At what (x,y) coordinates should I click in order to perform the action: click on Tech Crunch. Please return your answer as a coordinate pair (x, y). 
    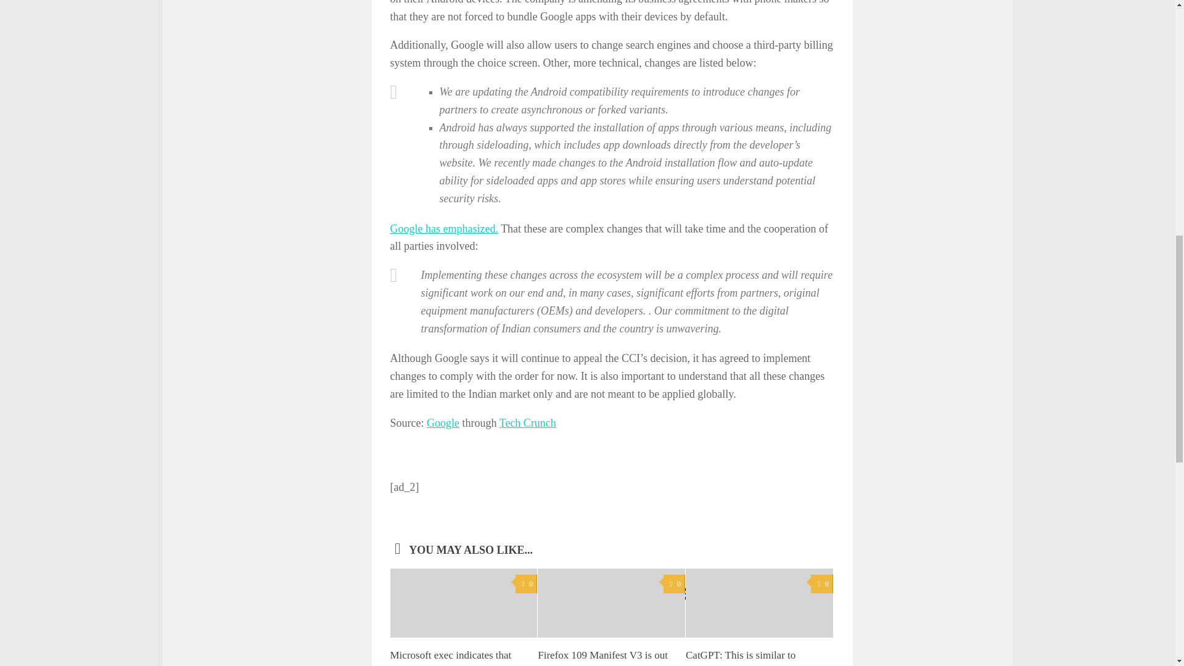
    Looking at the image, I should click on (528, 423).